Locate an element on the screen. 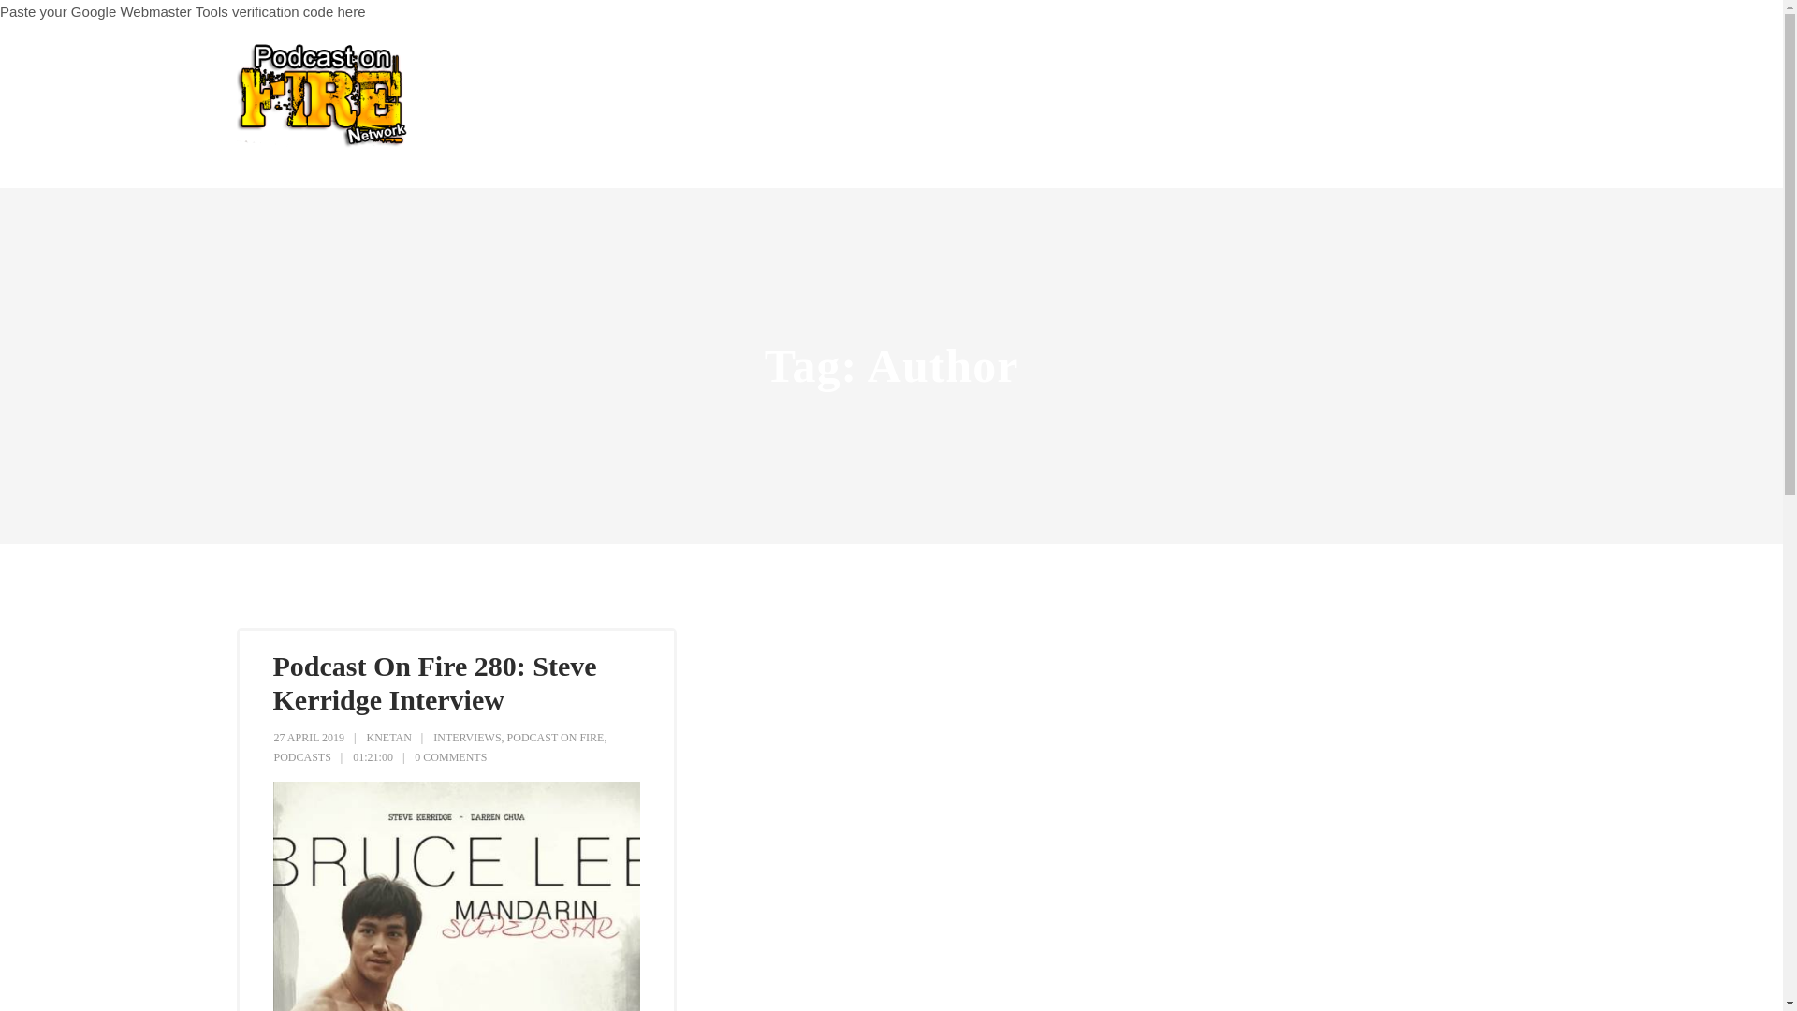 The image size is (1797, 1011). 0 COMMENTS is located at coordinates (451, 757).